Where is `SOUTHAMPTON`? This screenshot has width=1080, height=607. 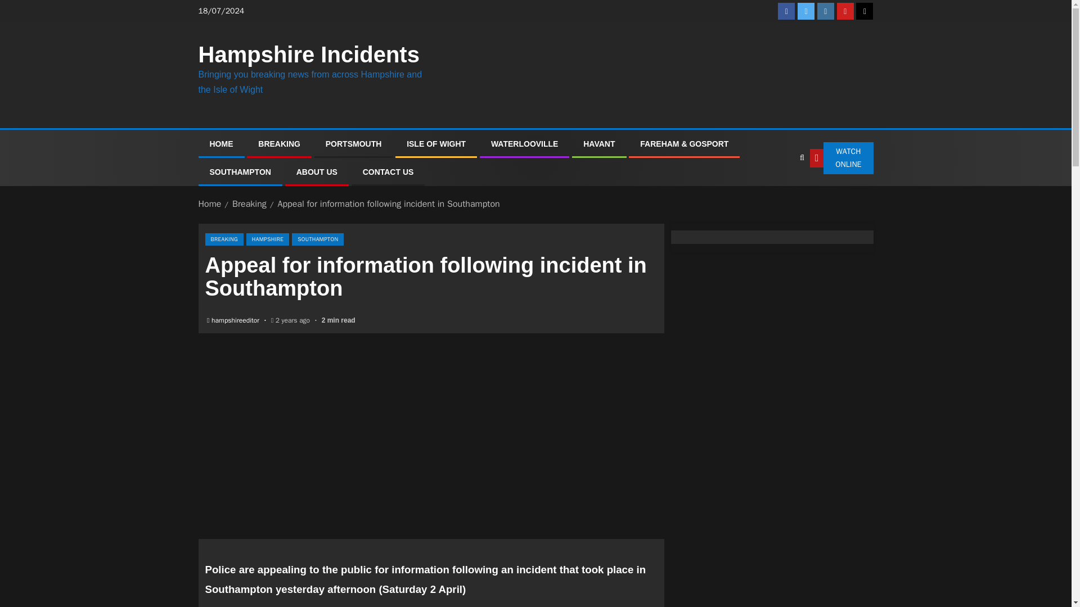 SOUTHAMPTON is located at coordinates (240, 172).